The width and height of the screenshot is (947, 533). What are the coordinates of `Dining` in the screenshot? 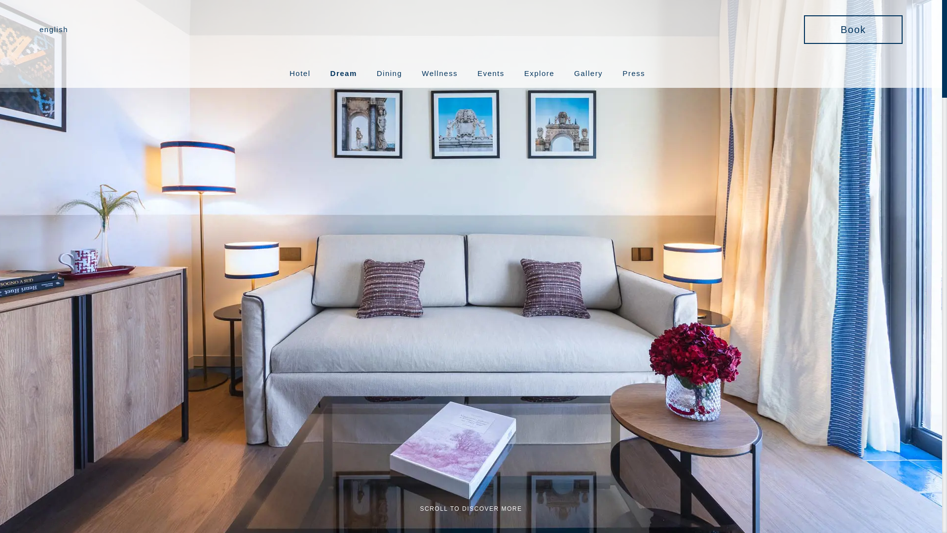 It's located at (390, 73).